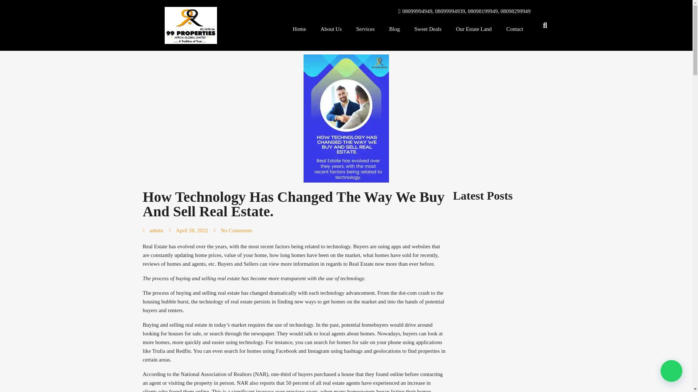 The height and width of the screenshot is (392, 698). What do you see at coordinates (365, 29) in the screenshot?
I see `Services` at bounding box center [365, 29].